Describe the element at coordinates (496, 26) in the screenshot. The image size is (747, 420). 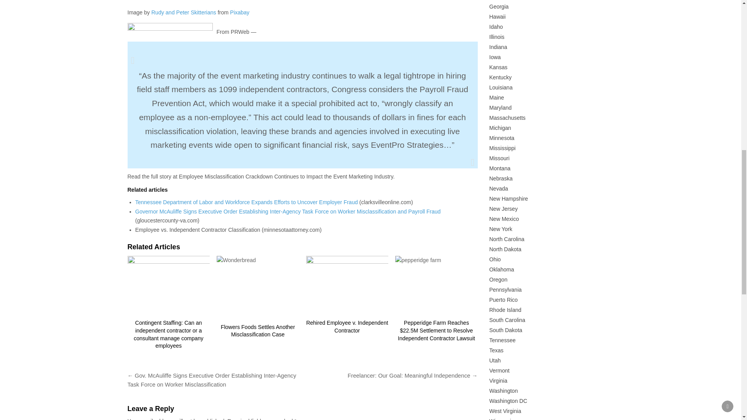
I see `Idaho` at that location.